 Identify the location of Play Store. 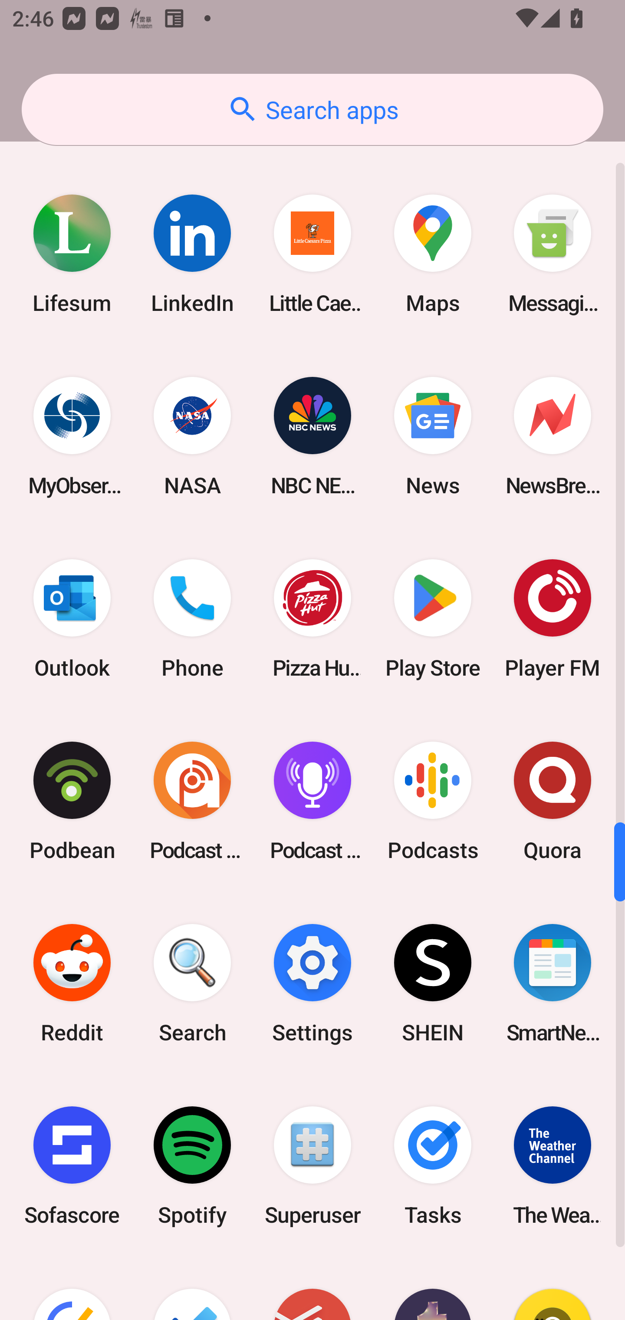
(432, 619).